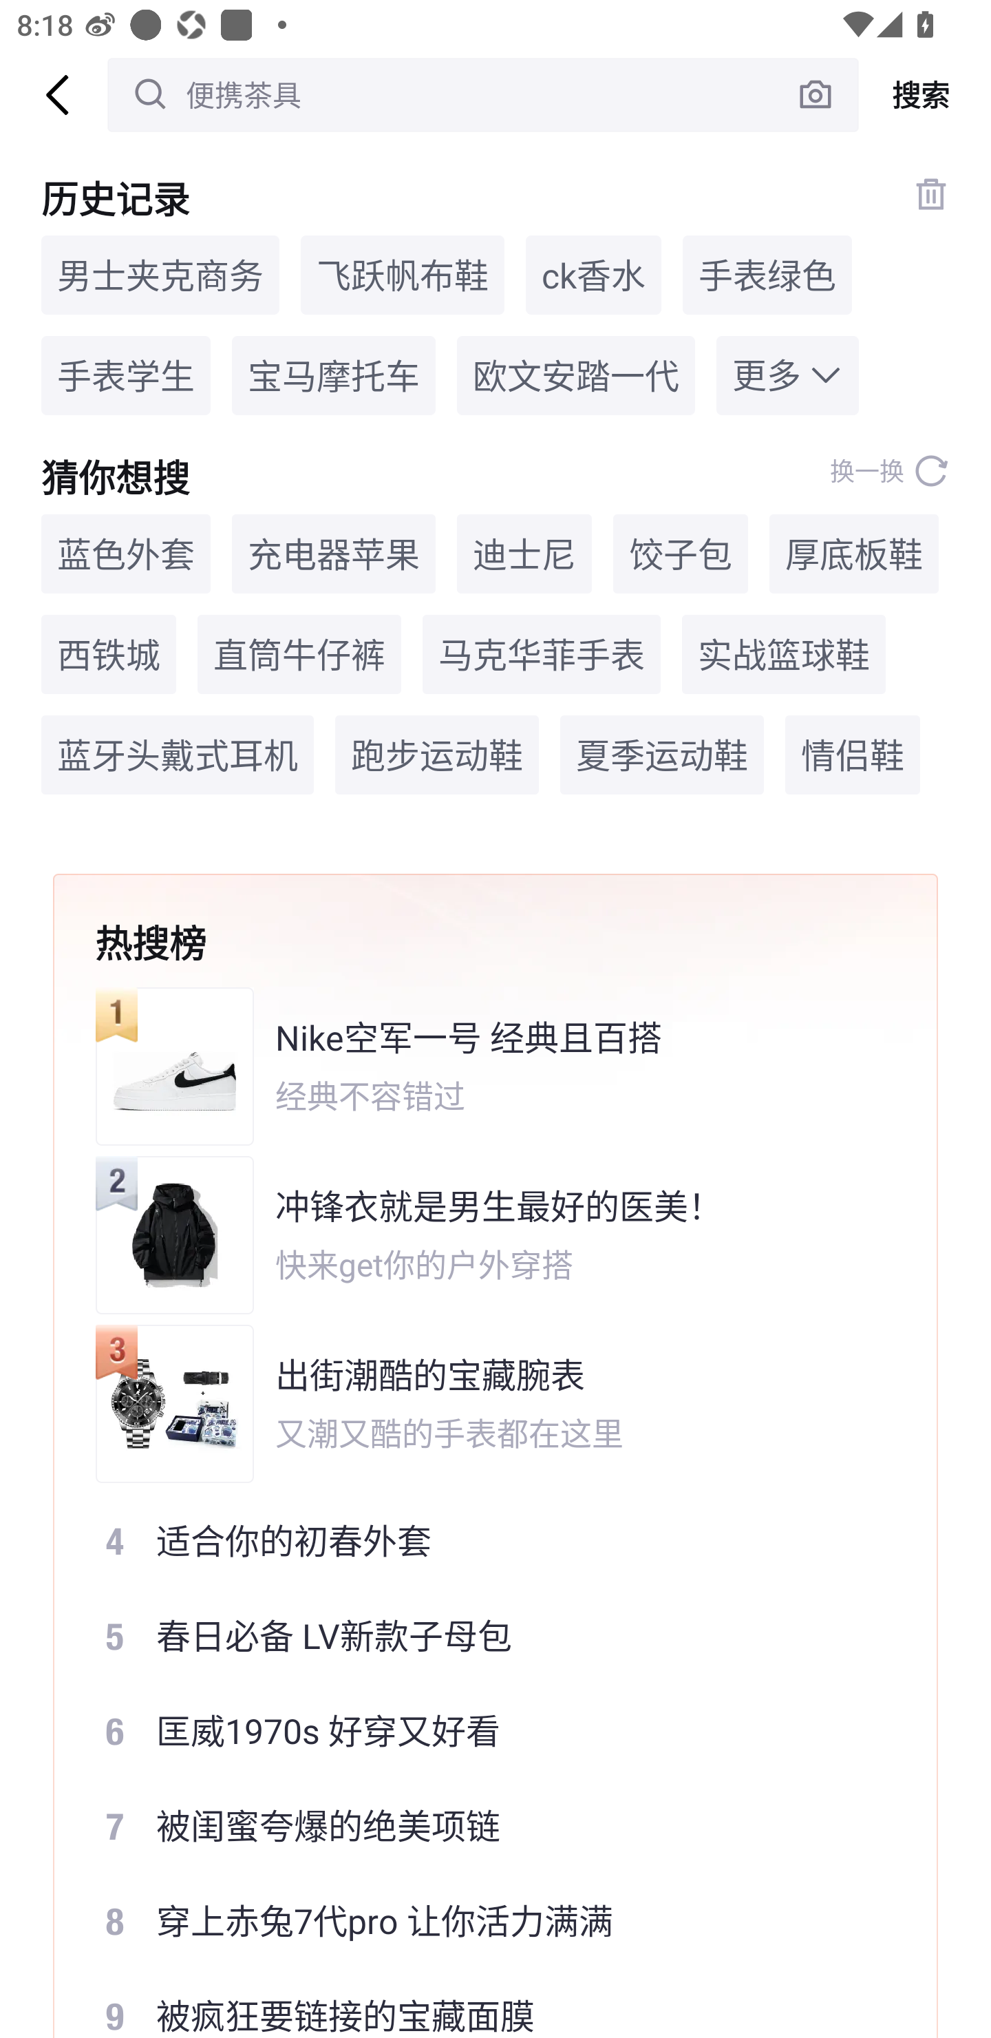 The image size is (991, 2038). I want to click on 迪士尼, so click(524, 553).